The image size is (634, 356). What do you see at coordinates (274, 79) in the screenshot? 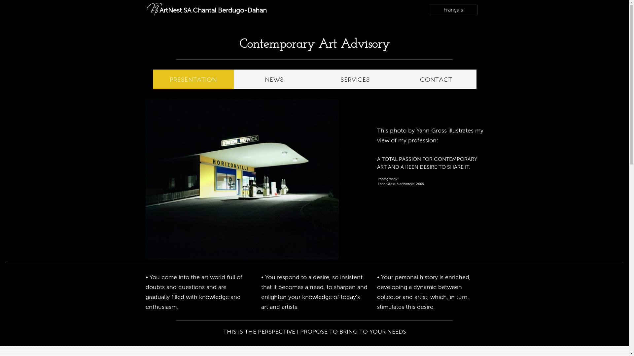
I see `NEWS` at bounding box center [274, 79].